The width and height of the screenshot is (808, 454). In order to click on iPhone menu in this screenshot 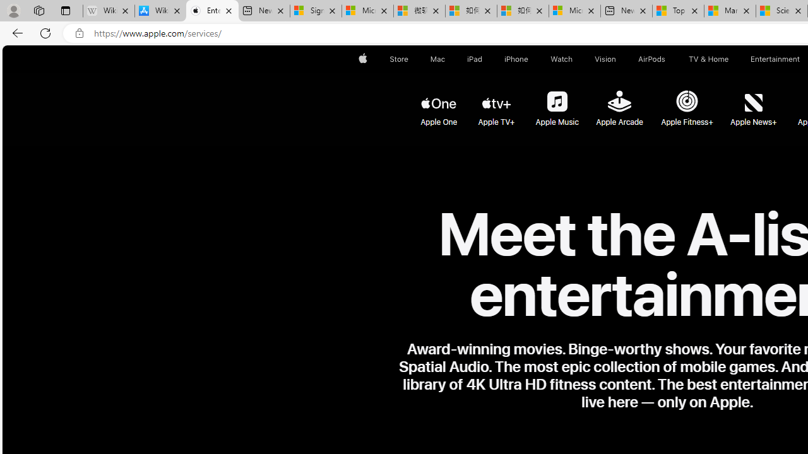, I will do `click(530, 59)`.